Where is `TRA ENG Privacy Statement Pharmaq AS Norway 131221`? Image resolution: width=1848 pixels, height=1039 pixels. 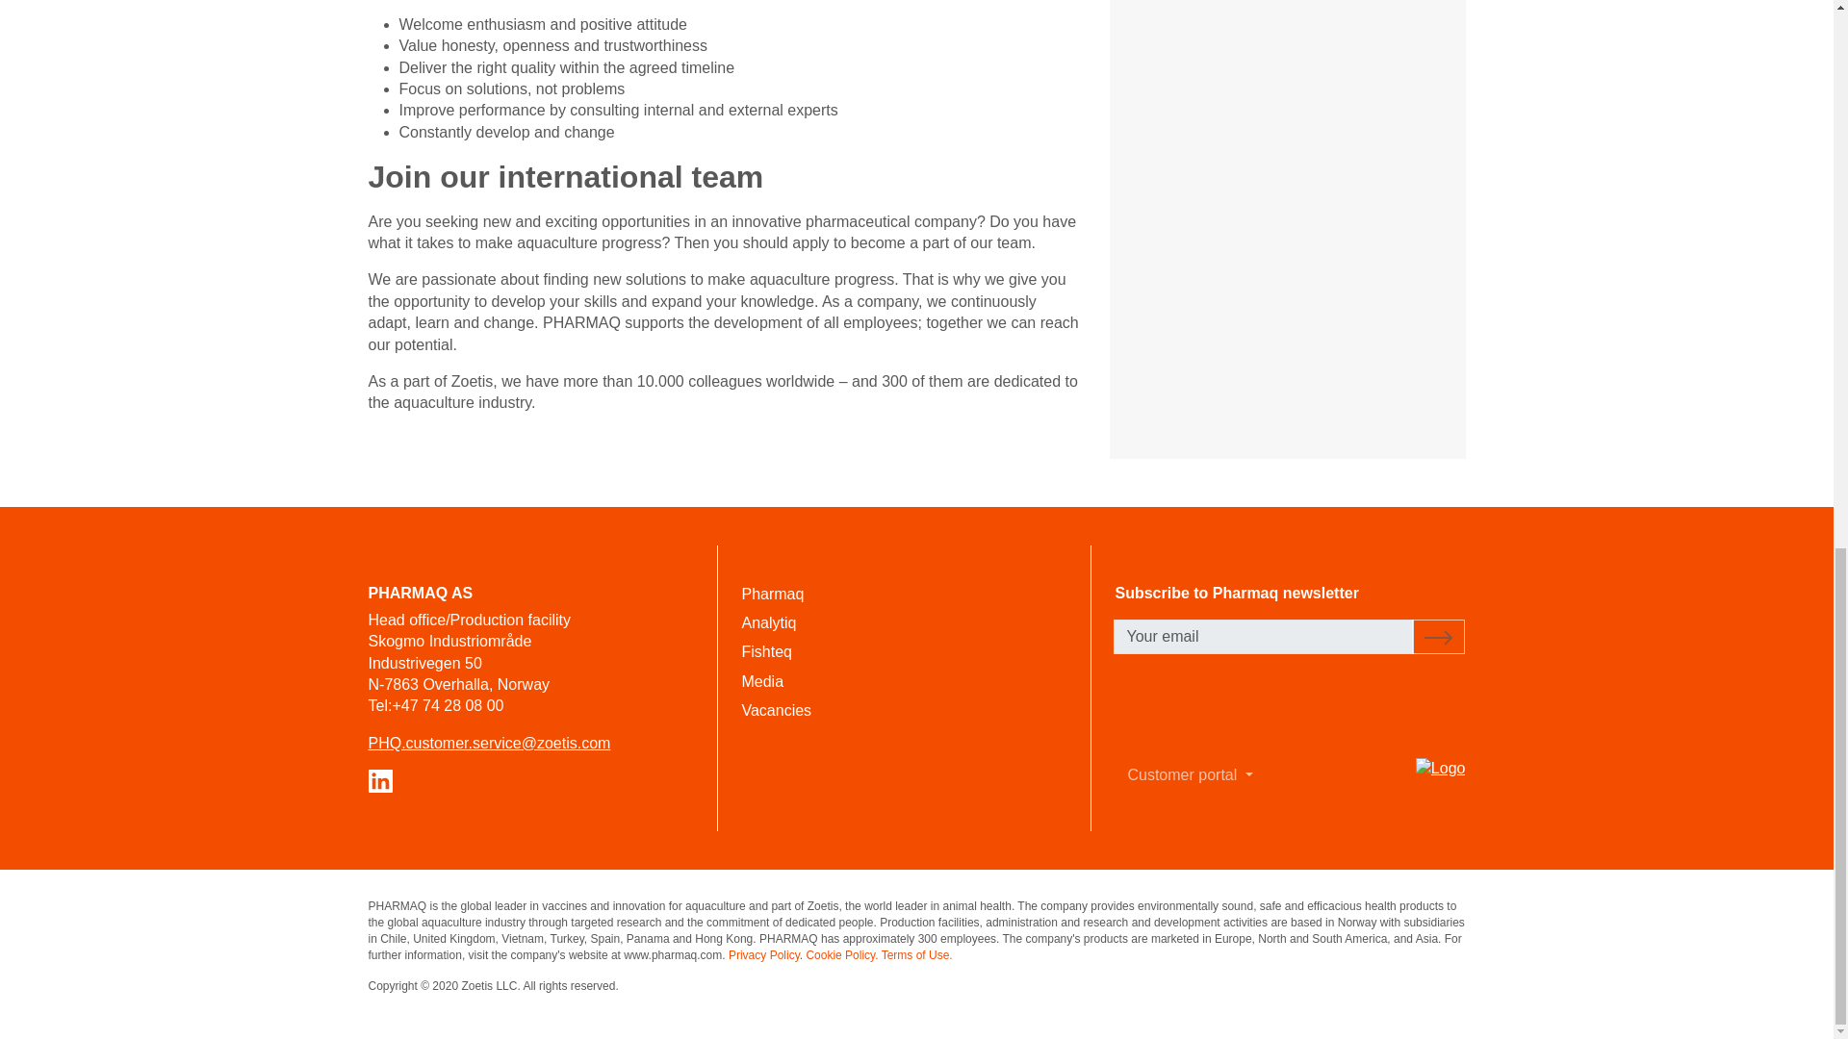 TRA ENG Privacy Statement Pharmaq AS Norway 131221 is located at coordinates (764, 955).